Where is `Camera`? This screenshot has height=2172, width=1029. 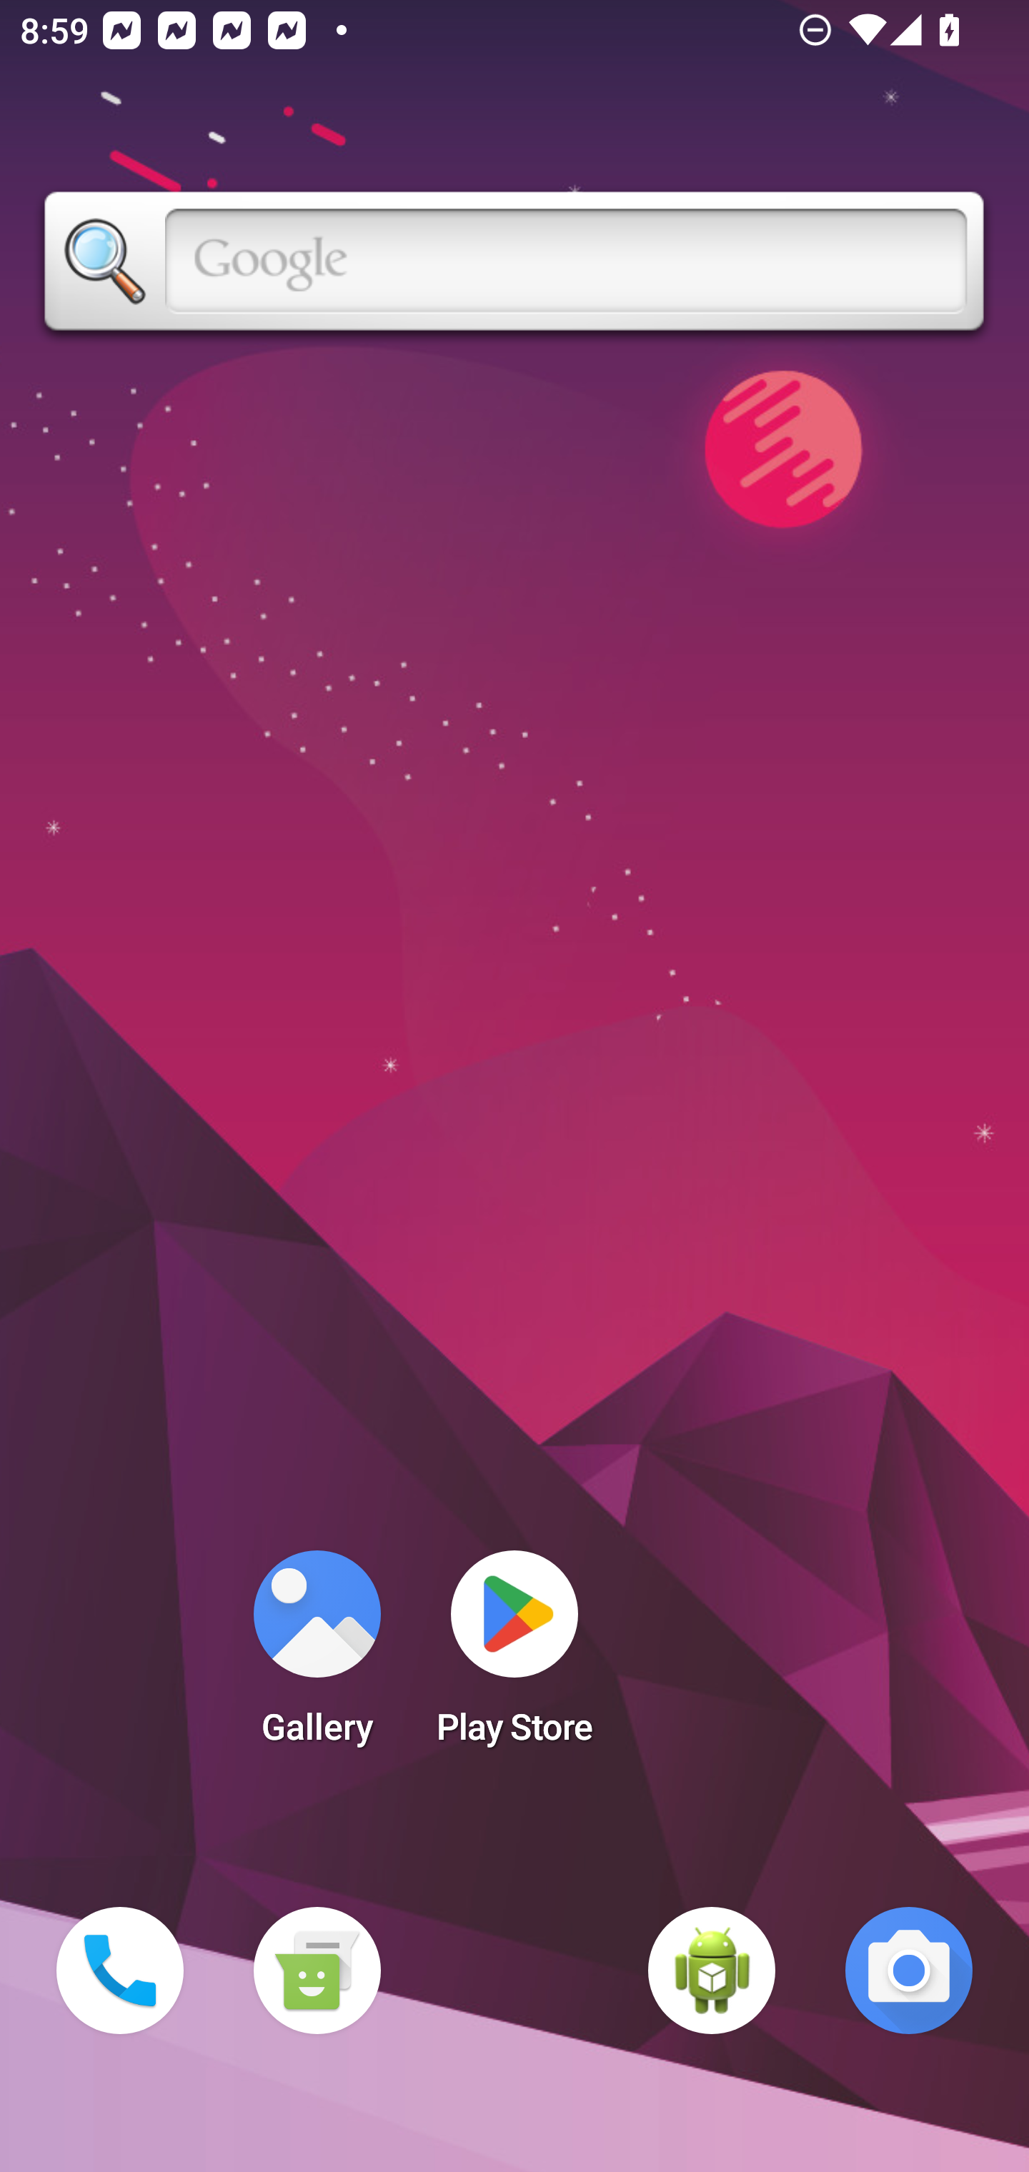 Camera is located at coordinates (909, 1971).